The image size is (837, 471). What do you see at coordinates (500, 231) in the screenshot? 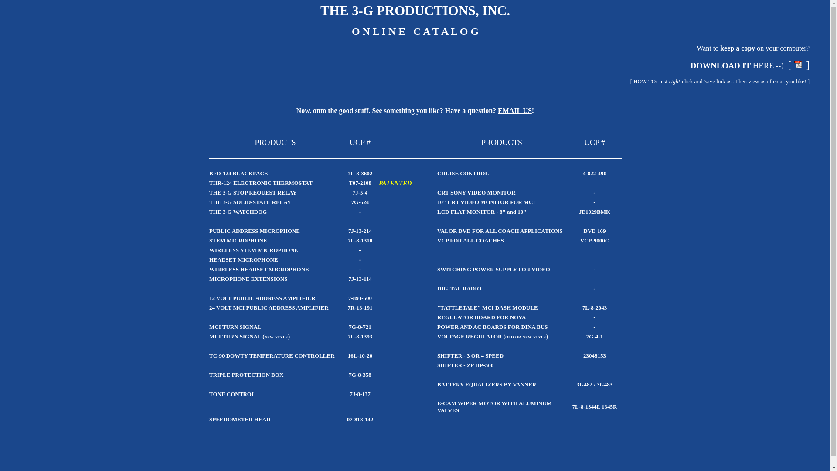
I see `VALOR DVD FOR ALL COACH APPLICATIONS` at bounding box center [500, 231].